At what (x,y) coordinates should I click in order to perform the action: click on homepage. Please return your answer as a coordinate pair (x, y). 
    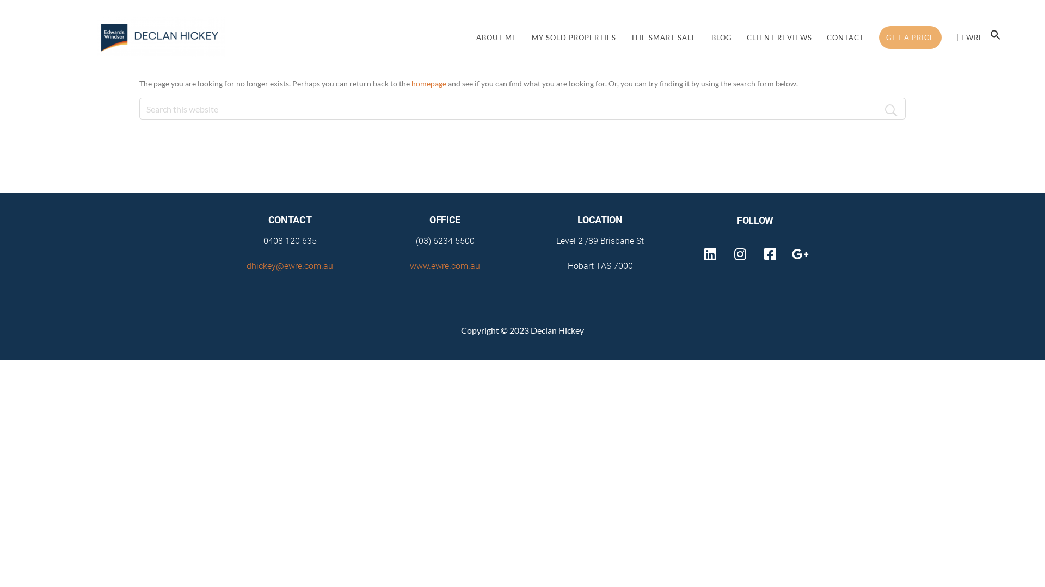
    Looking at the image, I should click on (429, 84).